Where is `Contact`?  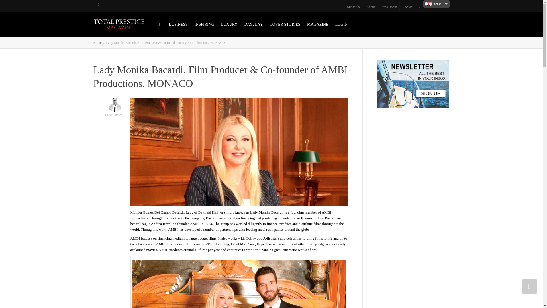 Contact is located at coordinates (408, 7).